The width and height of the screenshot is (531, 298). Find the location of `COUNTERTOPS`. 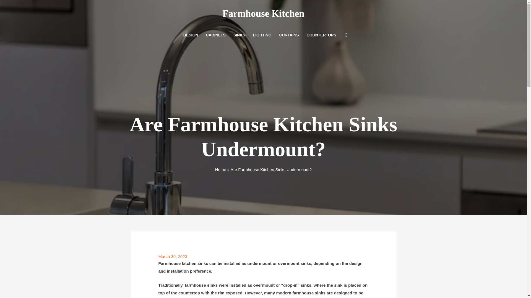

COUNTERTOPS is located at coordinates (321, 35).